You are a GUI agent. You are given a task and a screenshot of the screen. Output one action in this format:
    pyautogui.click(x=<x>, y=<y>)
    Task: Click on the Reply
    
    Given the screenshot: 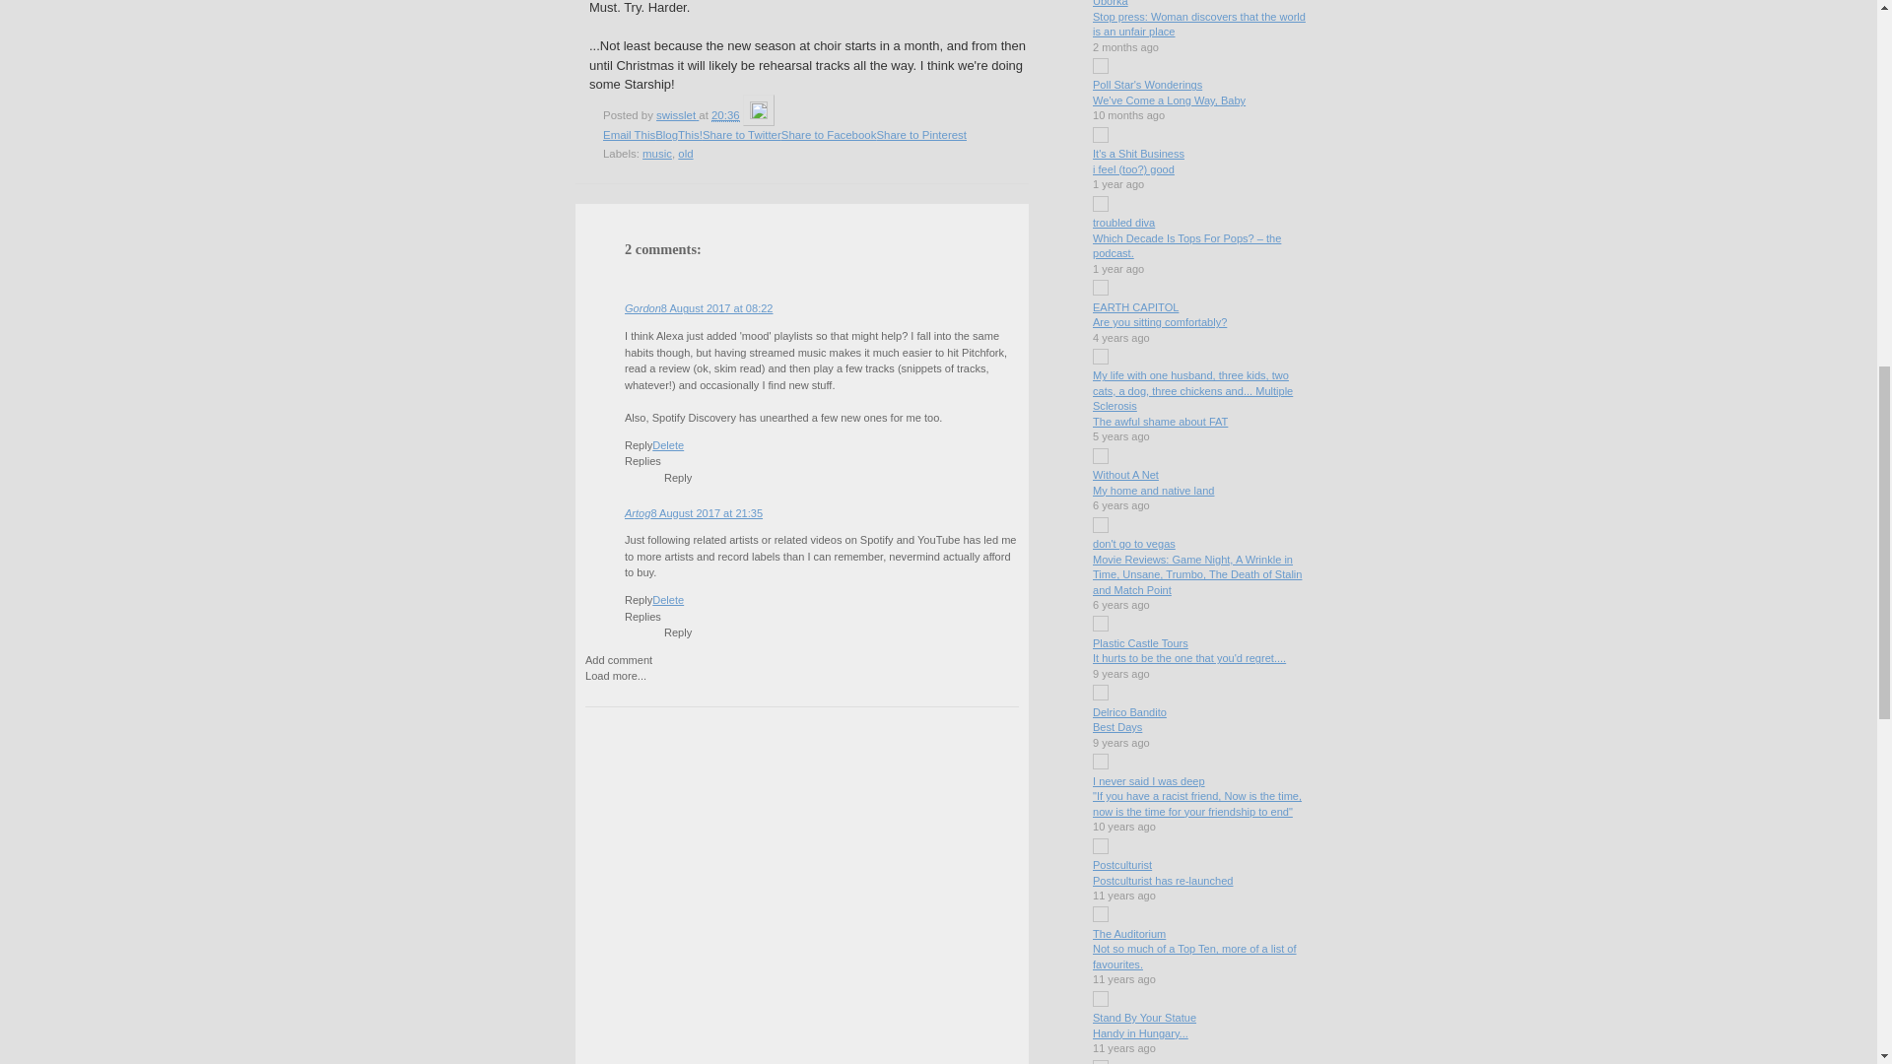 What is the action you would take?
    pyautogui.click(x=678, y=478)
    